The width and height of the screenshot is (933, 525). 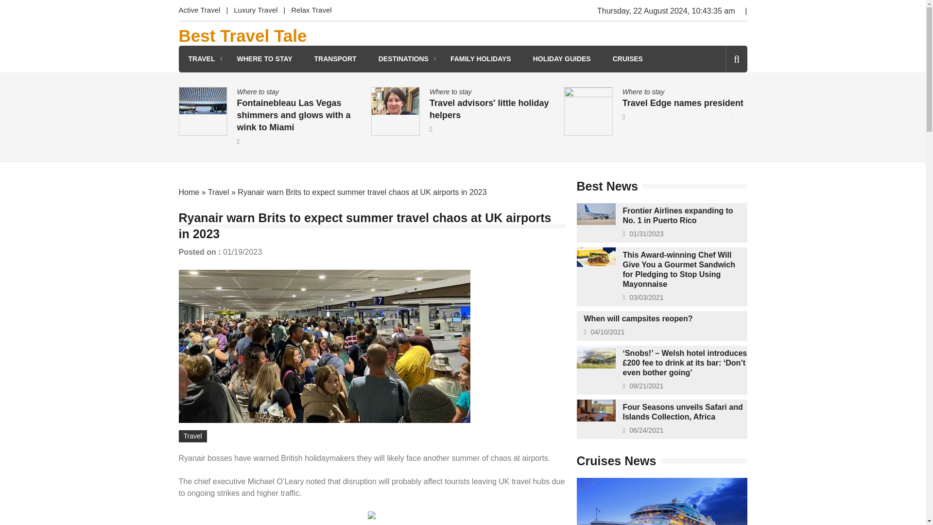 What do you see at coordinates (311, 11) in the screenshot?
I see `Relax Travel` at bounding box center [311, 11].